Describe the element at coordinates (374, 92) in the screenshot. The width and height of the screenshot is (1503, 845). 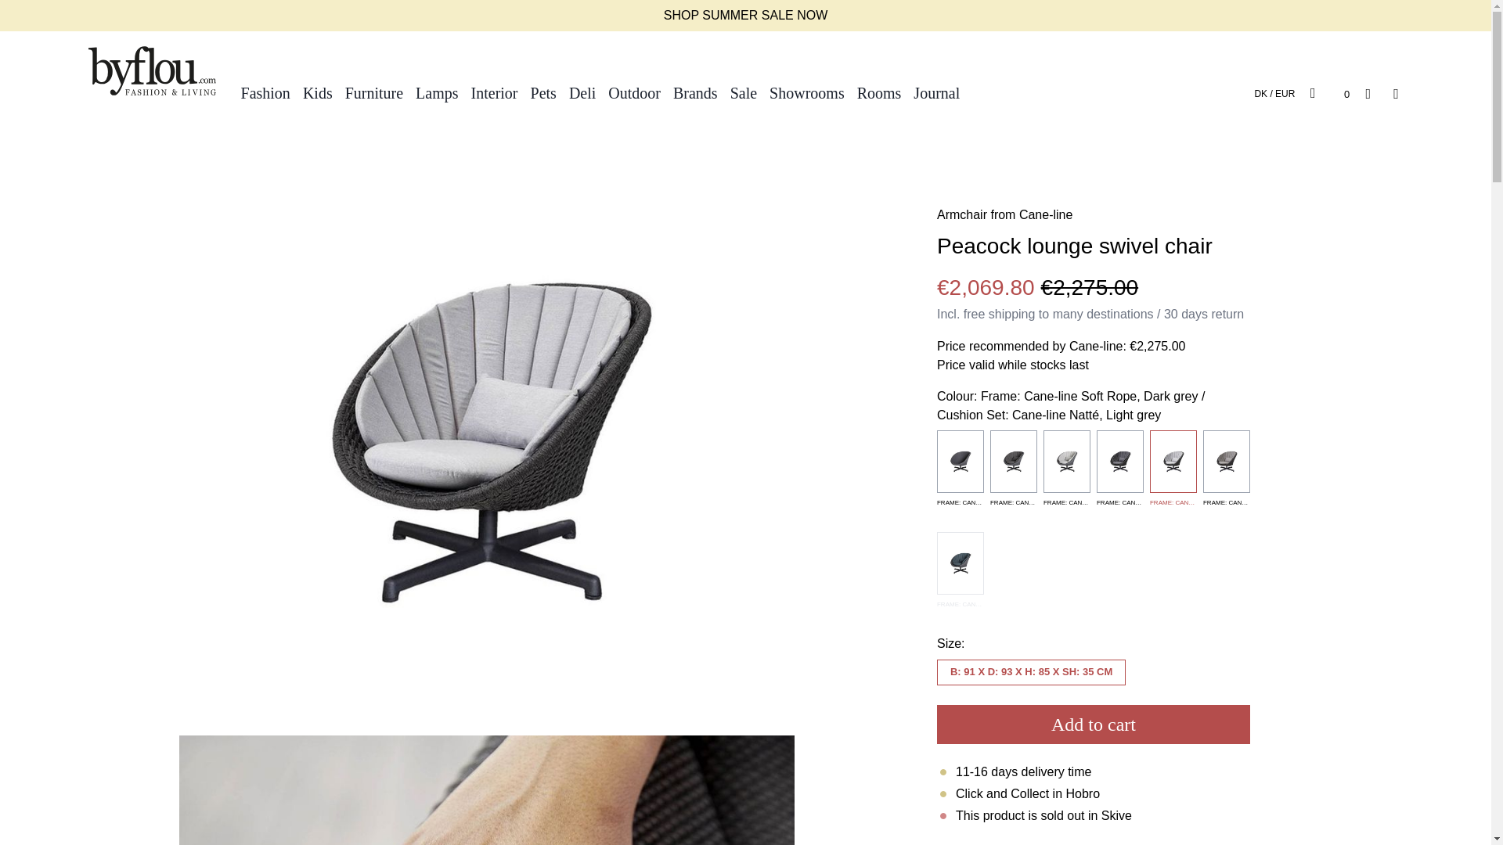
I see `Furniture` at that location.